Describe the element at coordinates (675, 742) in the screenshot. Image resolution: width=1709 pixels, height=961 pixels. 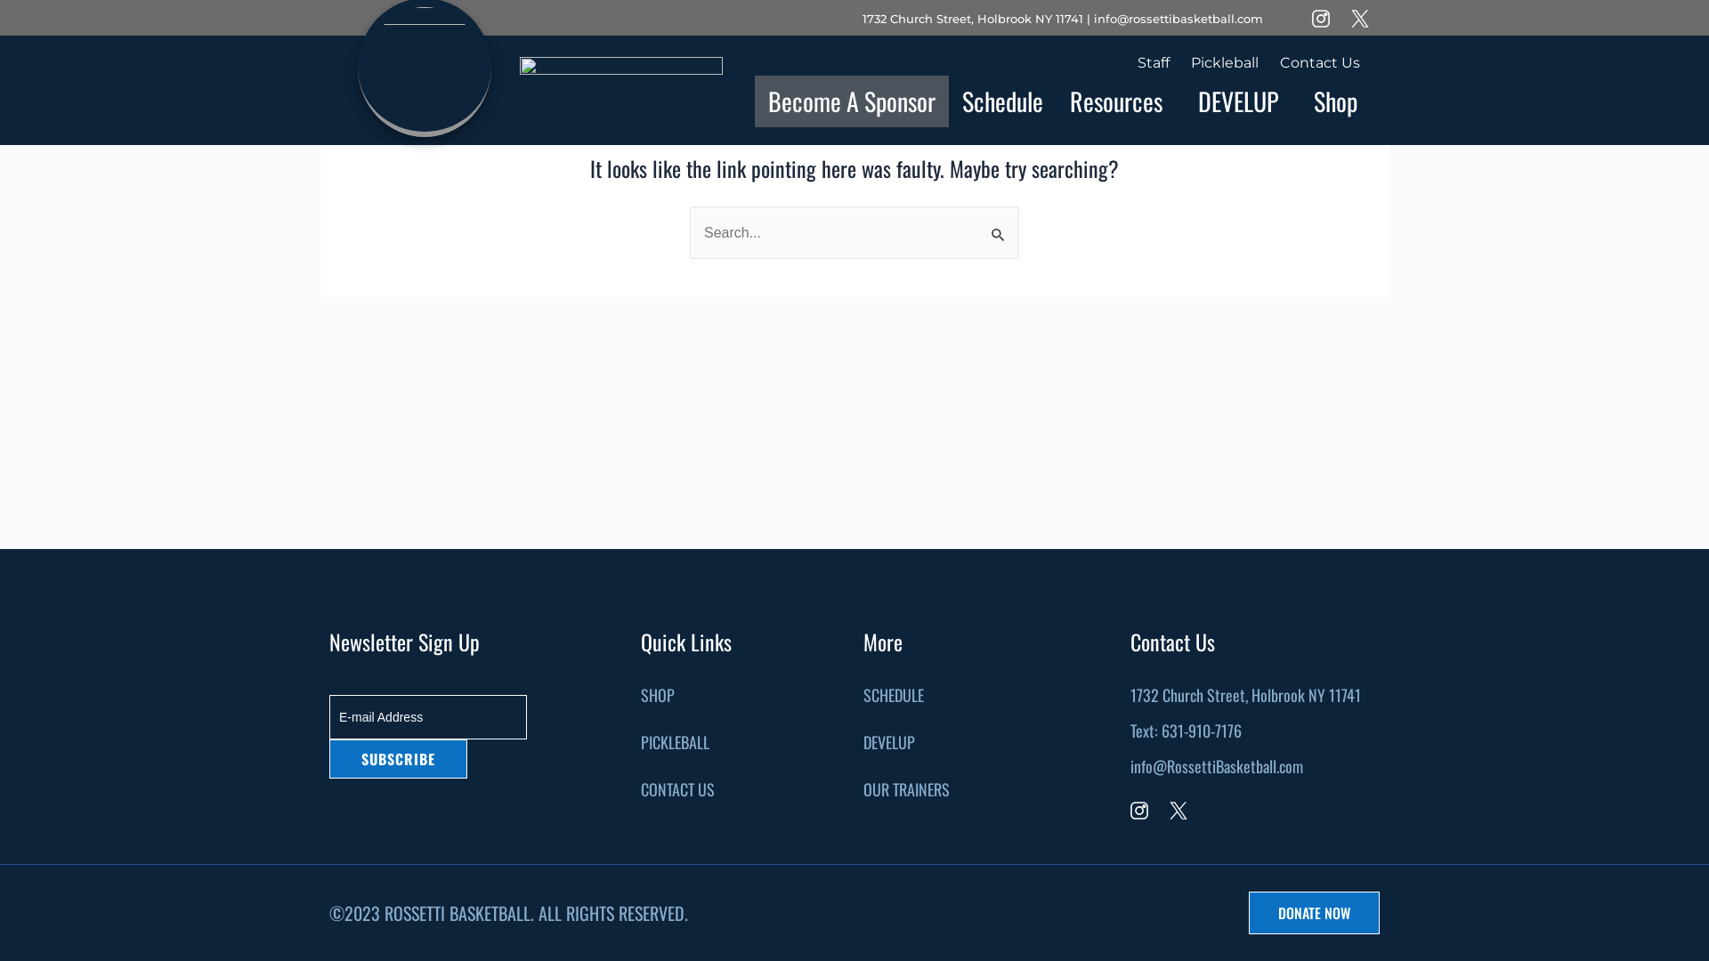
I see `PICKLEBALL` at that location.